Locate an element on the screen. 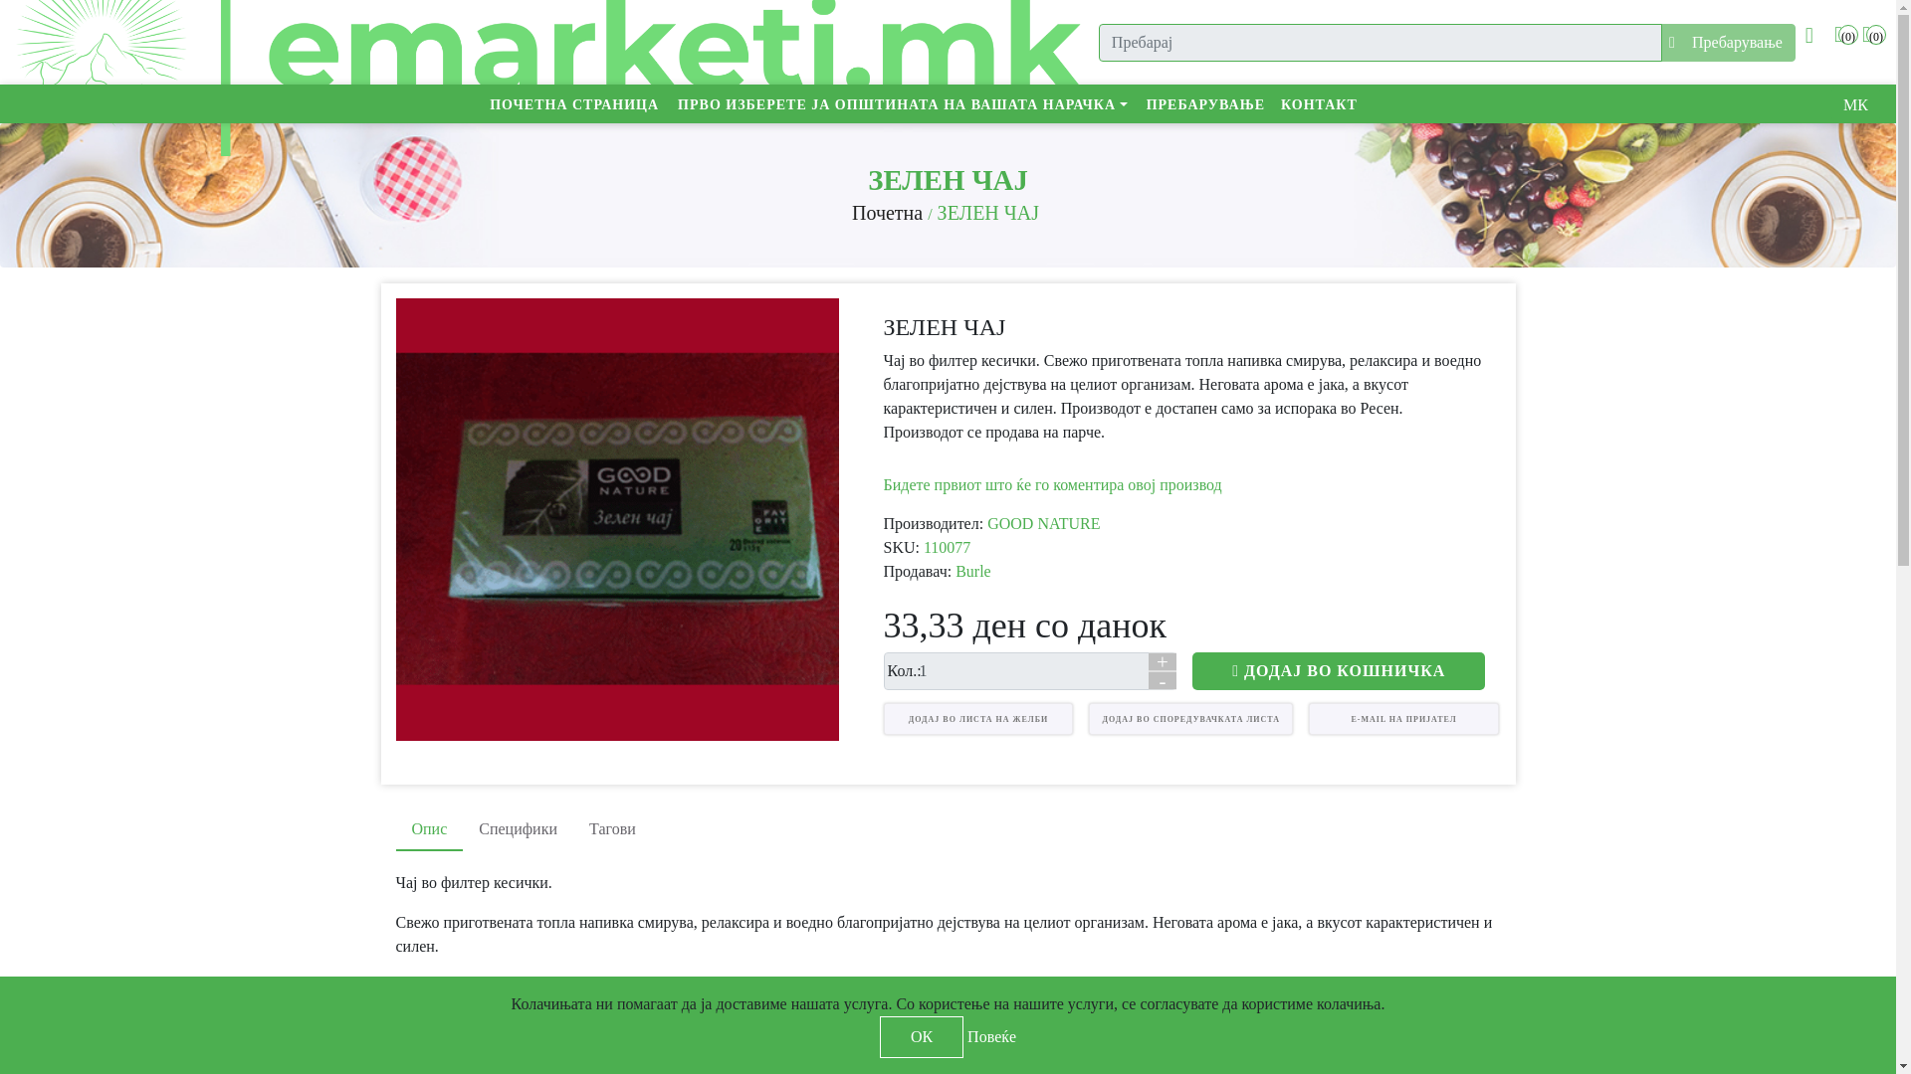  1 is located at coordinates (1029, 670).